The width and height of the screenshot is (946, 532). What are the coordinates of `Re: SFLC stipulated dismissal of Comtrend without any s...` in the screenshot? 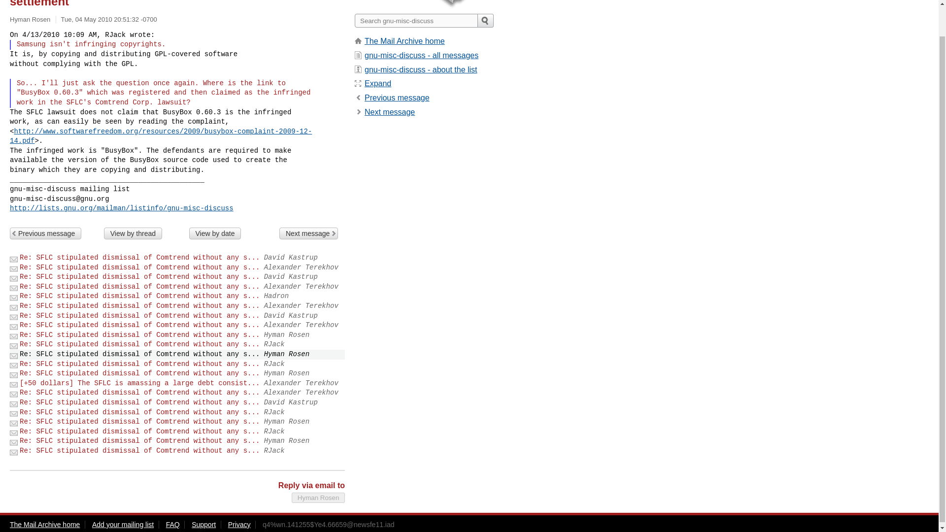 It's located at (139, 440).